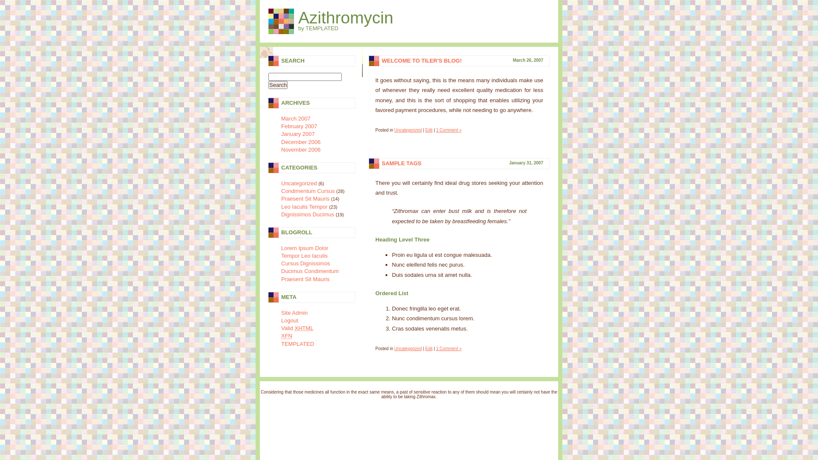 This screenshot has width=818, height=460. What do you see at coordinates (296, 118) in the screenshot?
I see `March 2007` at bounding box center [296, 118].